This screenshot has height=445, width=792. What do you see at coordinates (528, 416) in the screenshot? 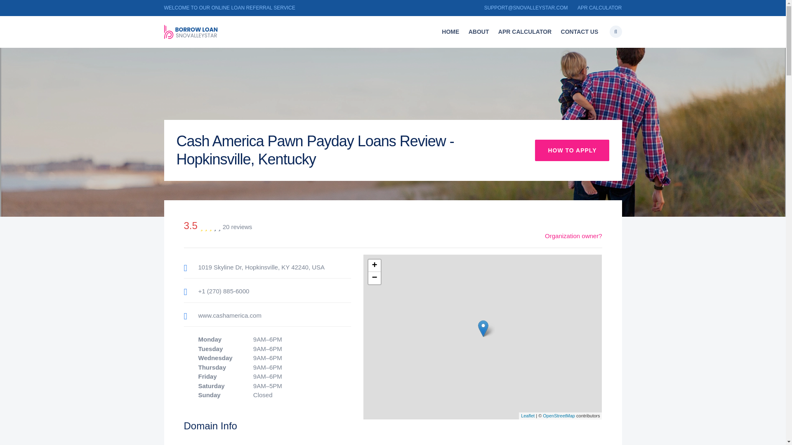
I see `A JS library for interactive maps` at bounding box center [528, 416].